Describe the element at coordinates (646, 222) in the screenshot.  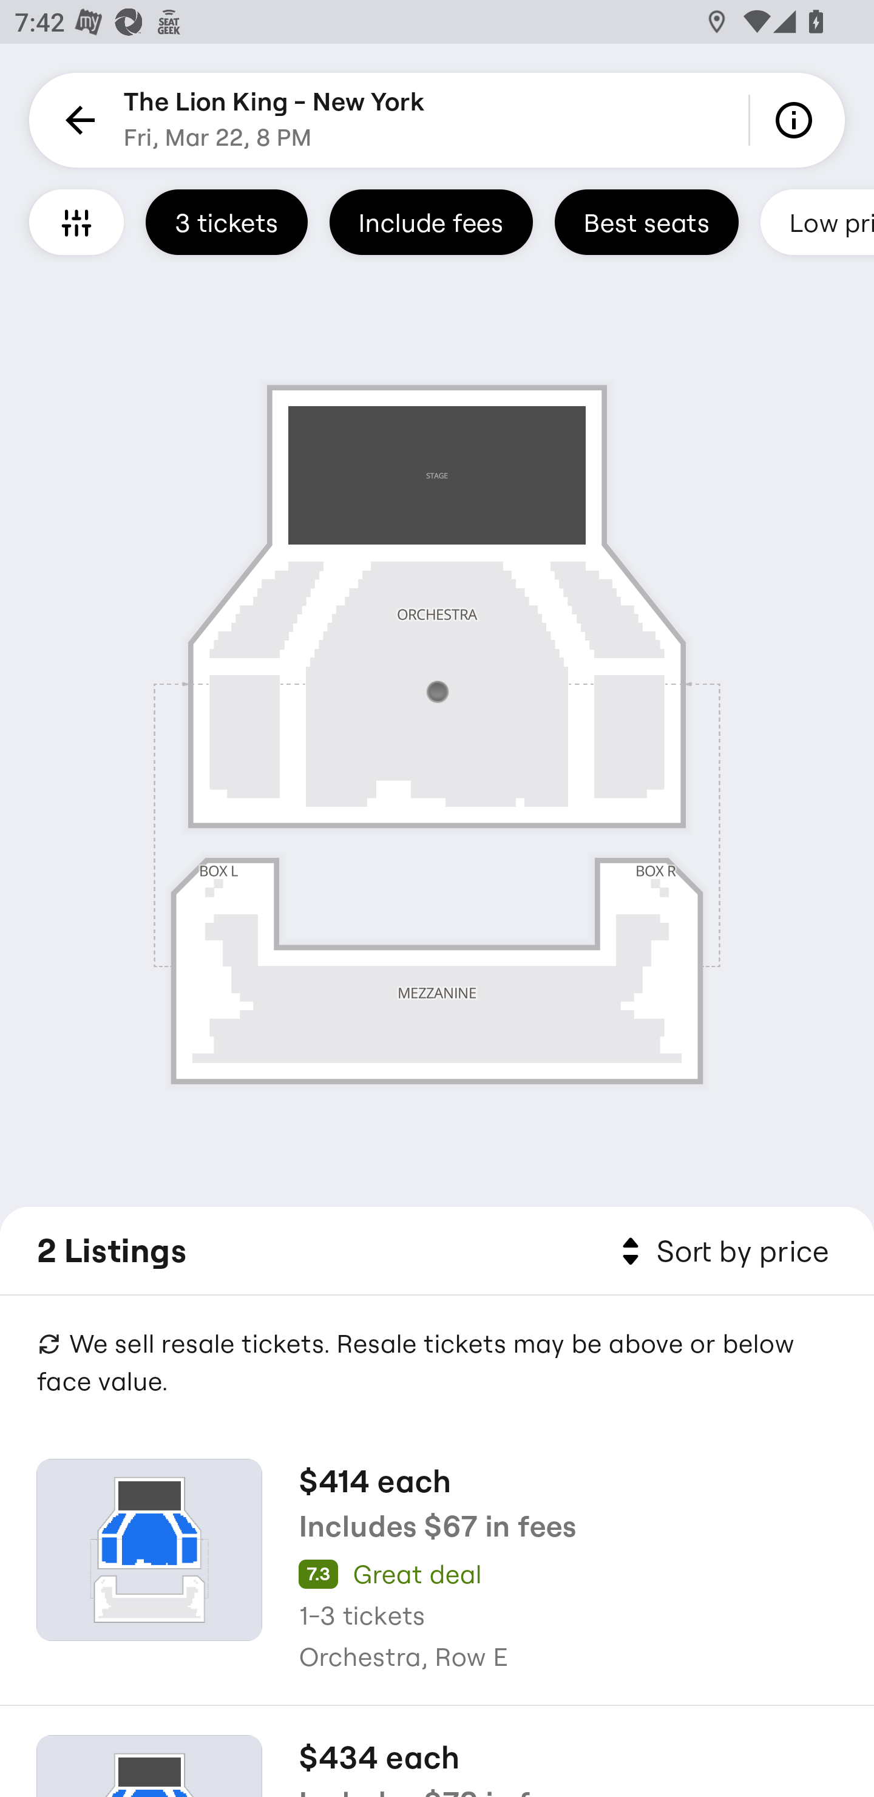
I see `Best seats` at that location.